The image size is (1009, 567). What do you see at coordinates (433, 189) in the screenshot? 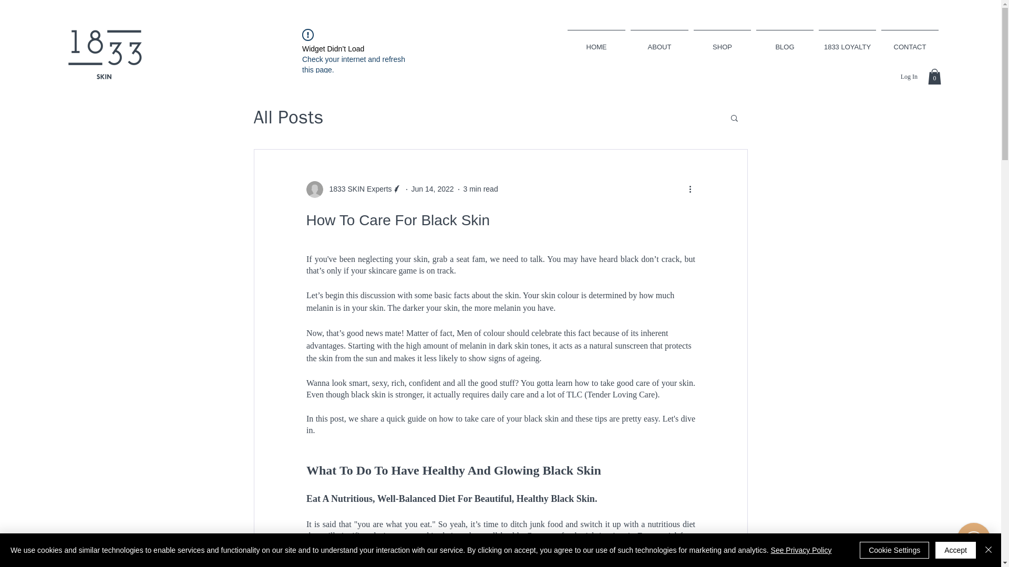
I see `Jun 14, 2022` at bounding box center [433, 189].